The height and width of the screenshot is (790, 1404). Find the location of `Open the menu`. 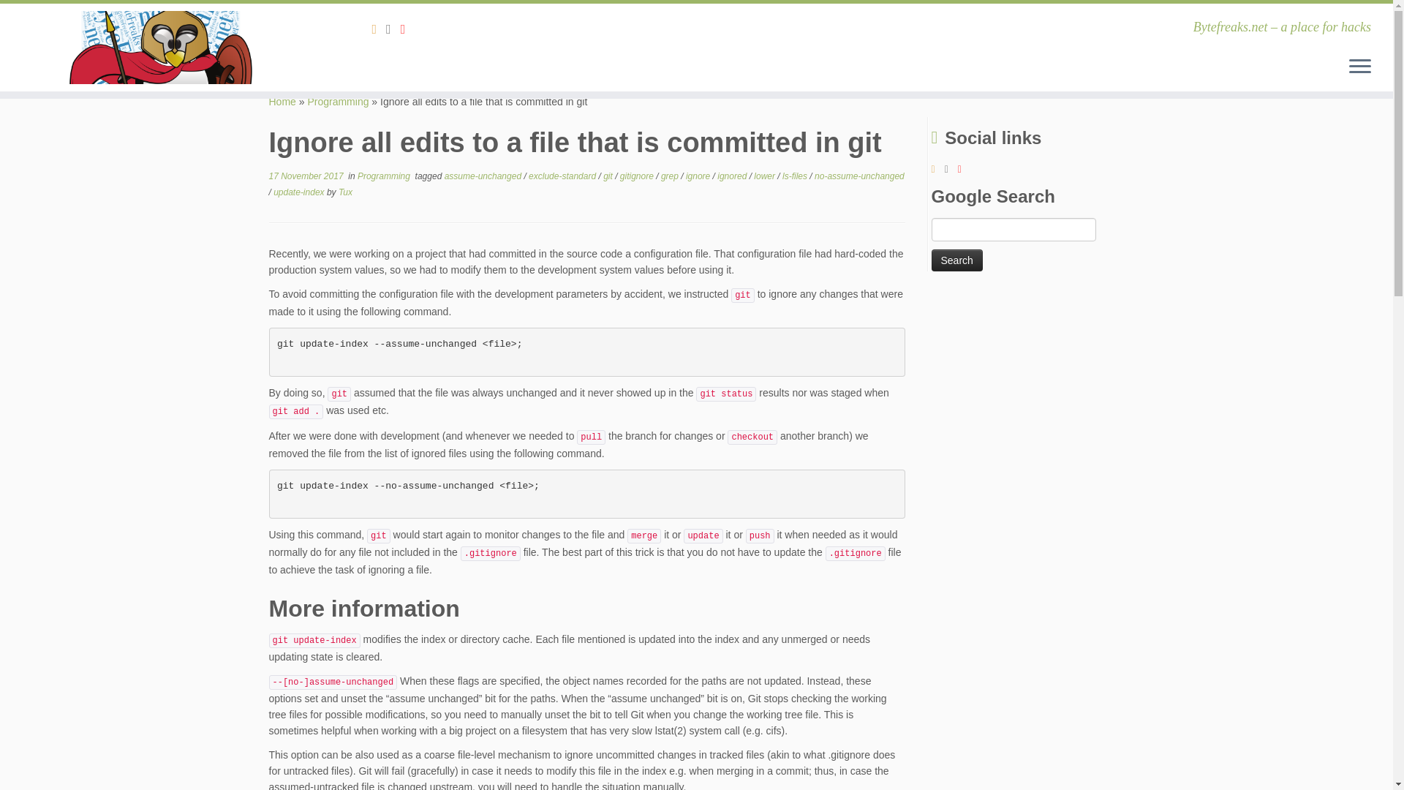

Open the menu is located at coordinates (1360, 67).